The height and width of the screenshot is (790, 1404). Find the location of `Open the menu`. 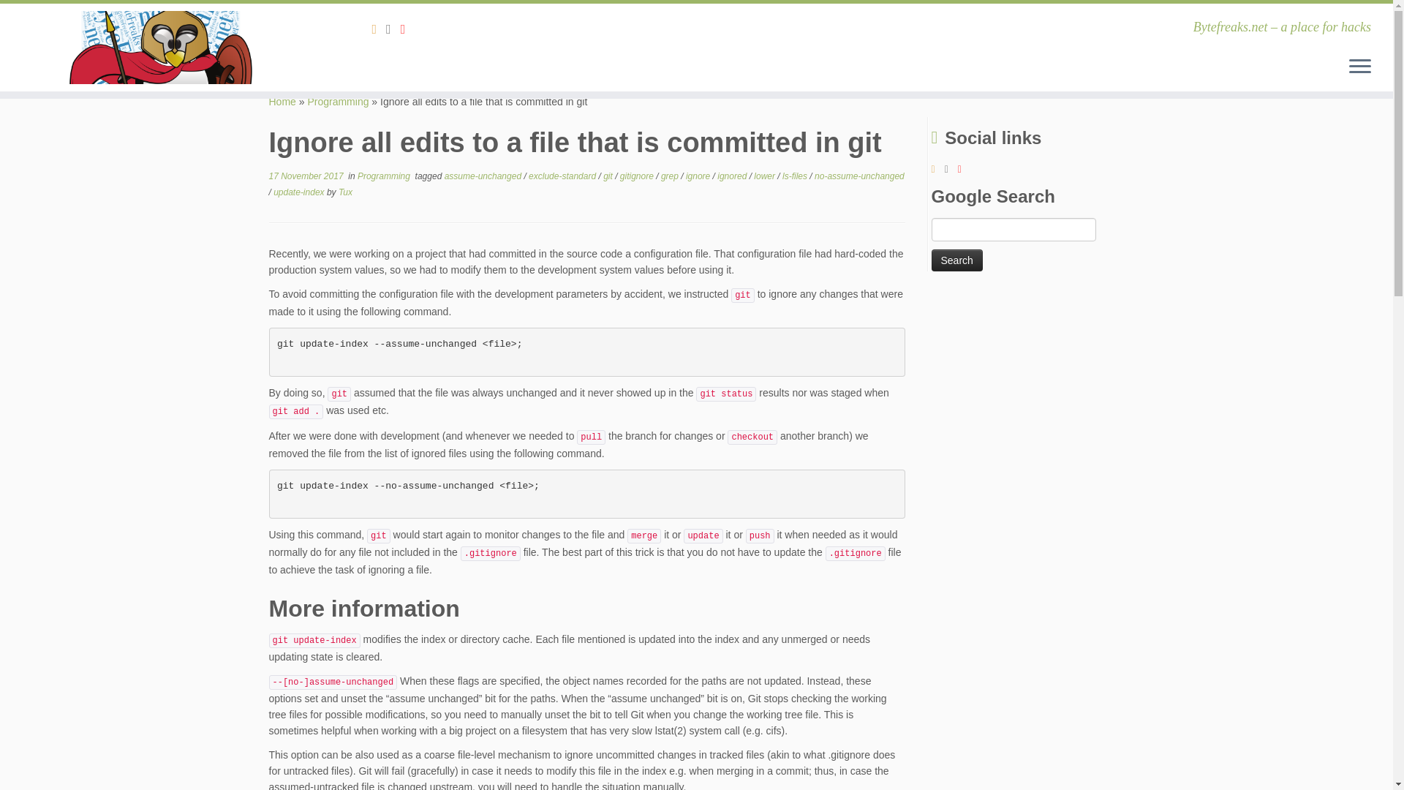

Open the menu is located at coordinates (1360, 67).